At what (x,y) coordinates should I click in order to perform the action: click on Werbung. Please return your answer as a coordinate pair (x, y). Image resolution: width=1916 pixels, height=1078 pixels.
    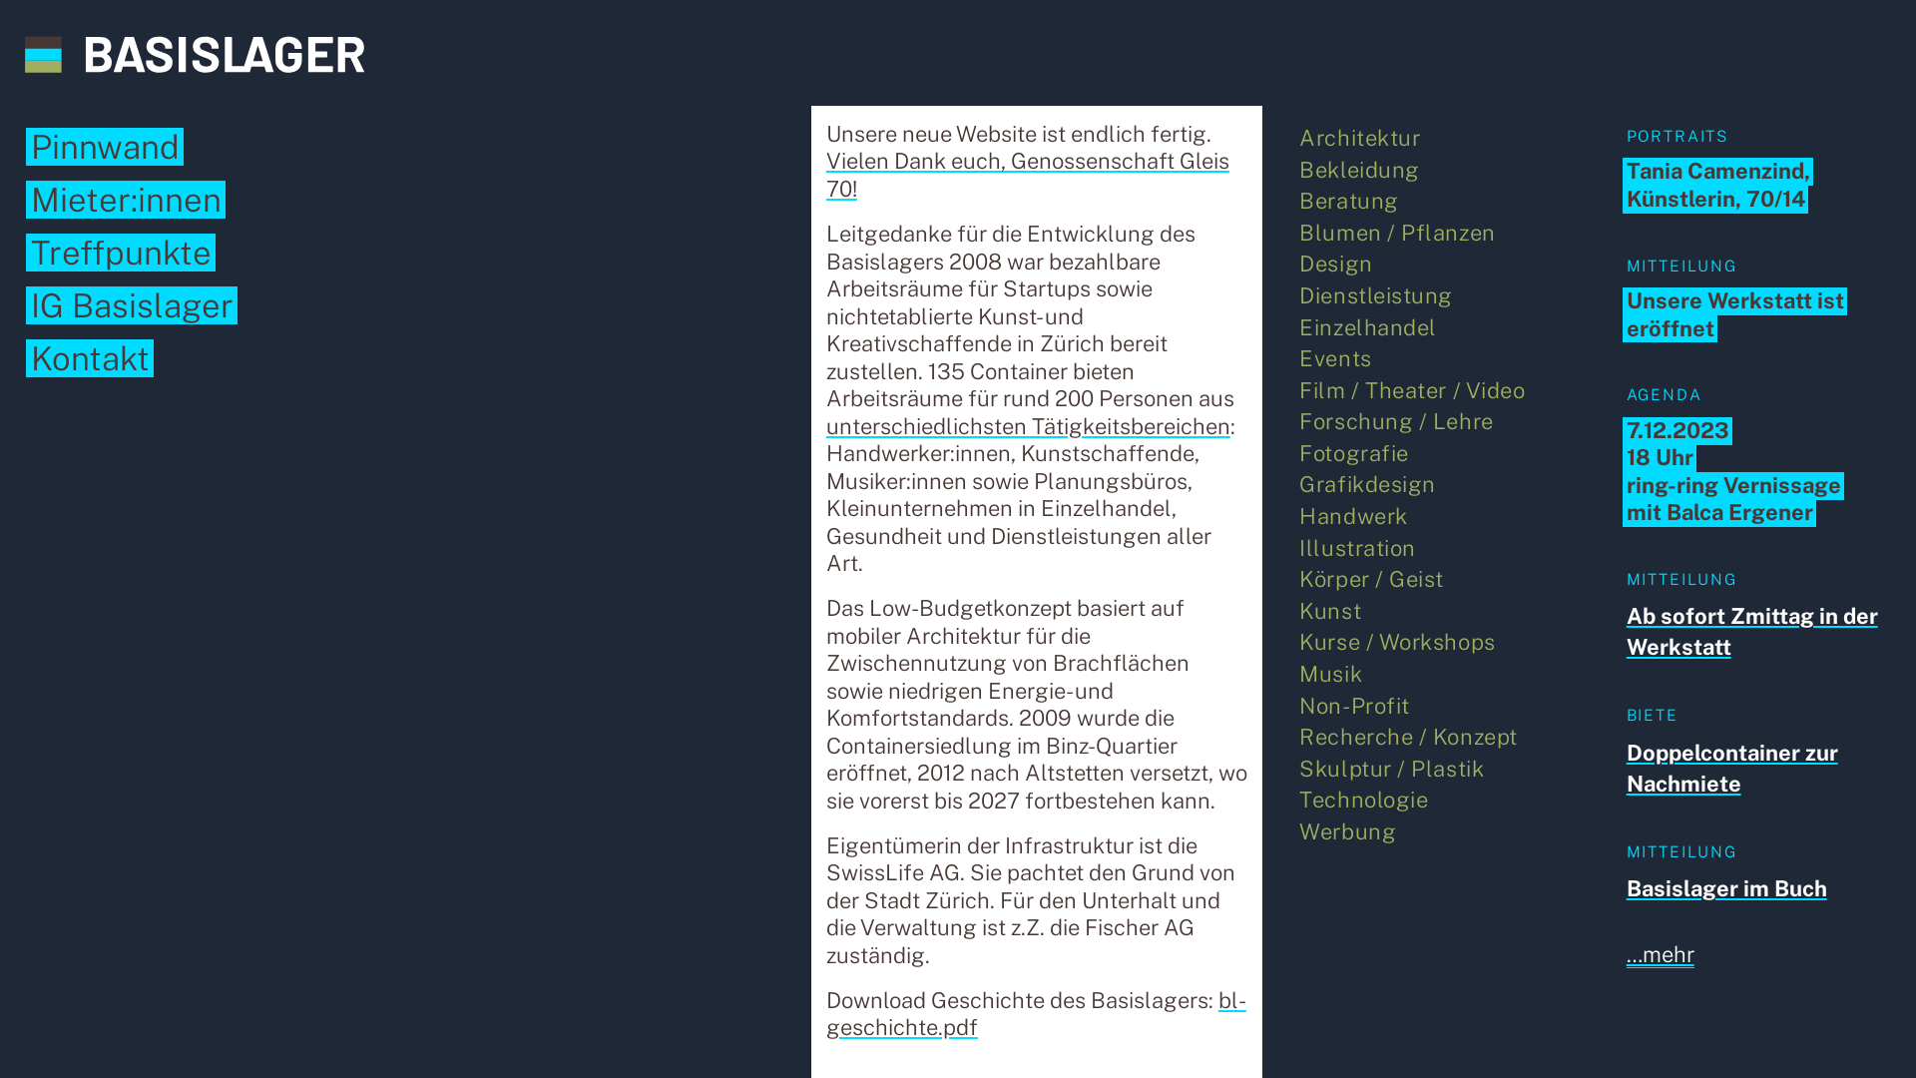
    Looking at the image, I should click on (1347, 831).